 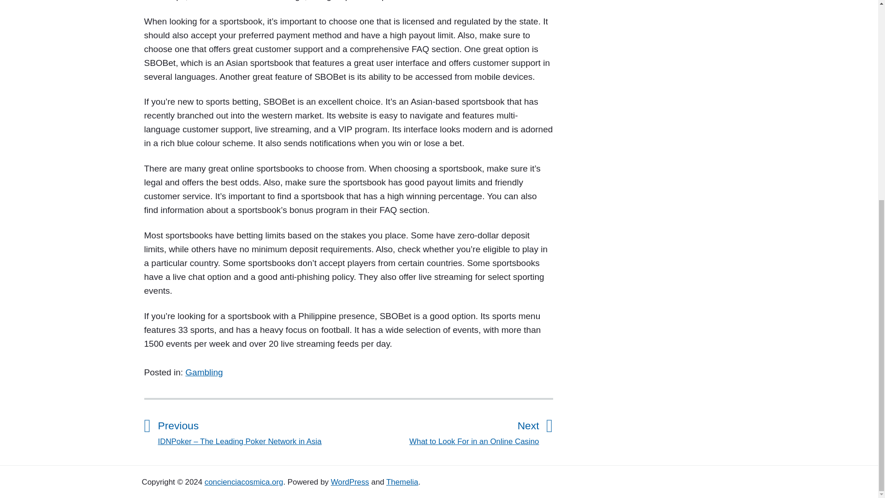 I want to click on concienciacosmica.org, so click(x=402, y=482).